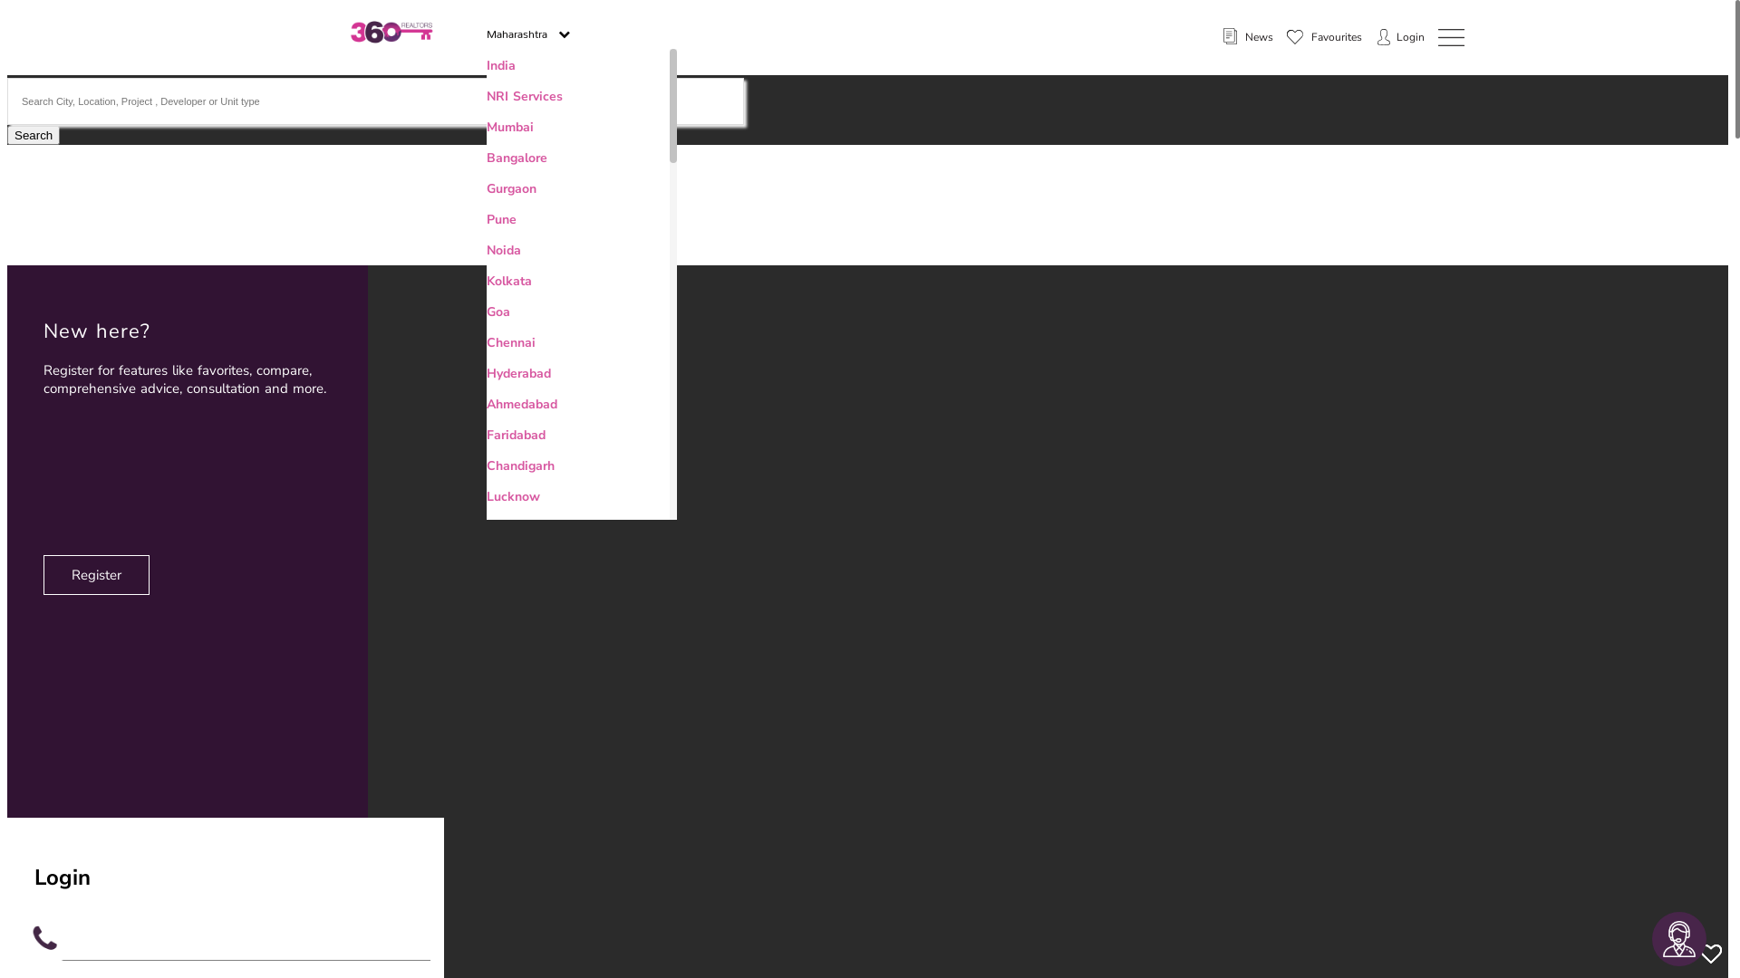 The image size is (1740, 978). What do you see at coordinates (1247, 37) in the screenshot?
I see `News` at bounding box center [1247, 37].